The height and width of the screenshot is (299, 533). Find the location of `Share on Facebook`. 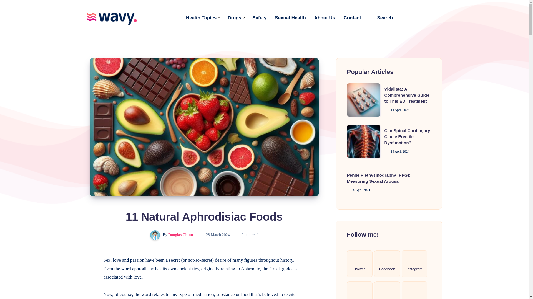

Share on Facebook is located at coordinates (89, 260).